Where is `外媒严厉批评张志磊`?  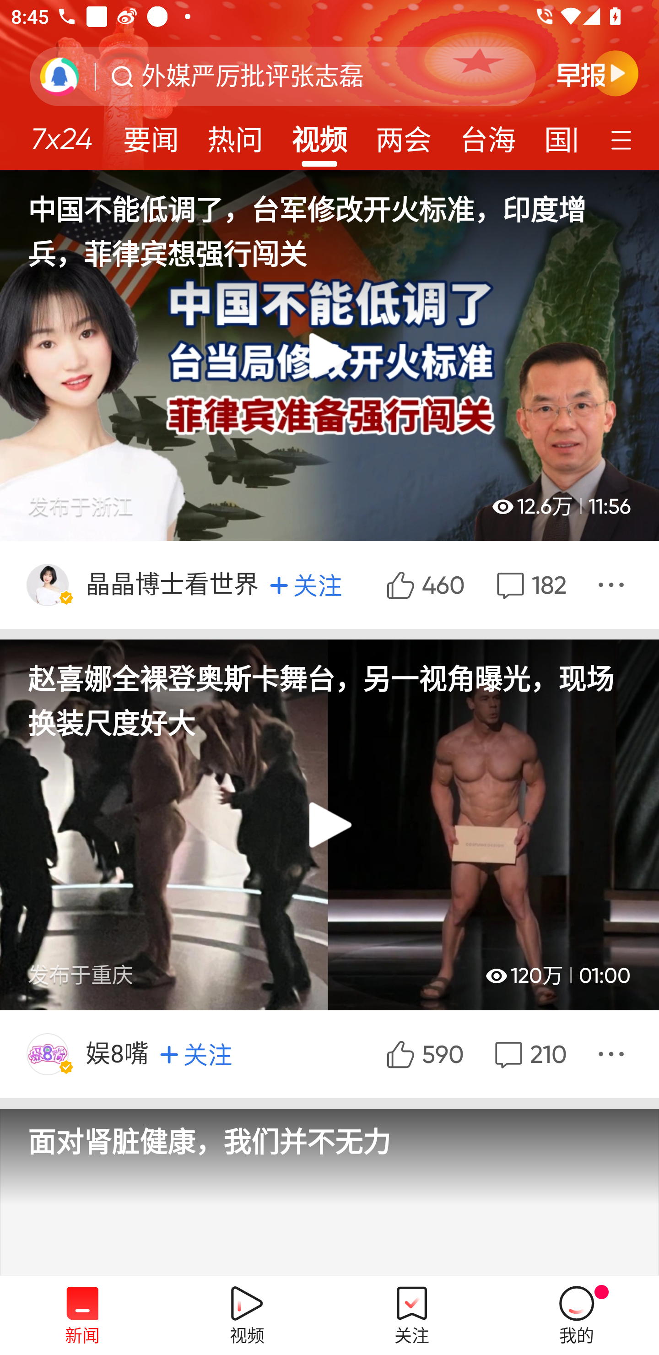 外媒严厉批评张志磊 is located at coordinates (253, 76).